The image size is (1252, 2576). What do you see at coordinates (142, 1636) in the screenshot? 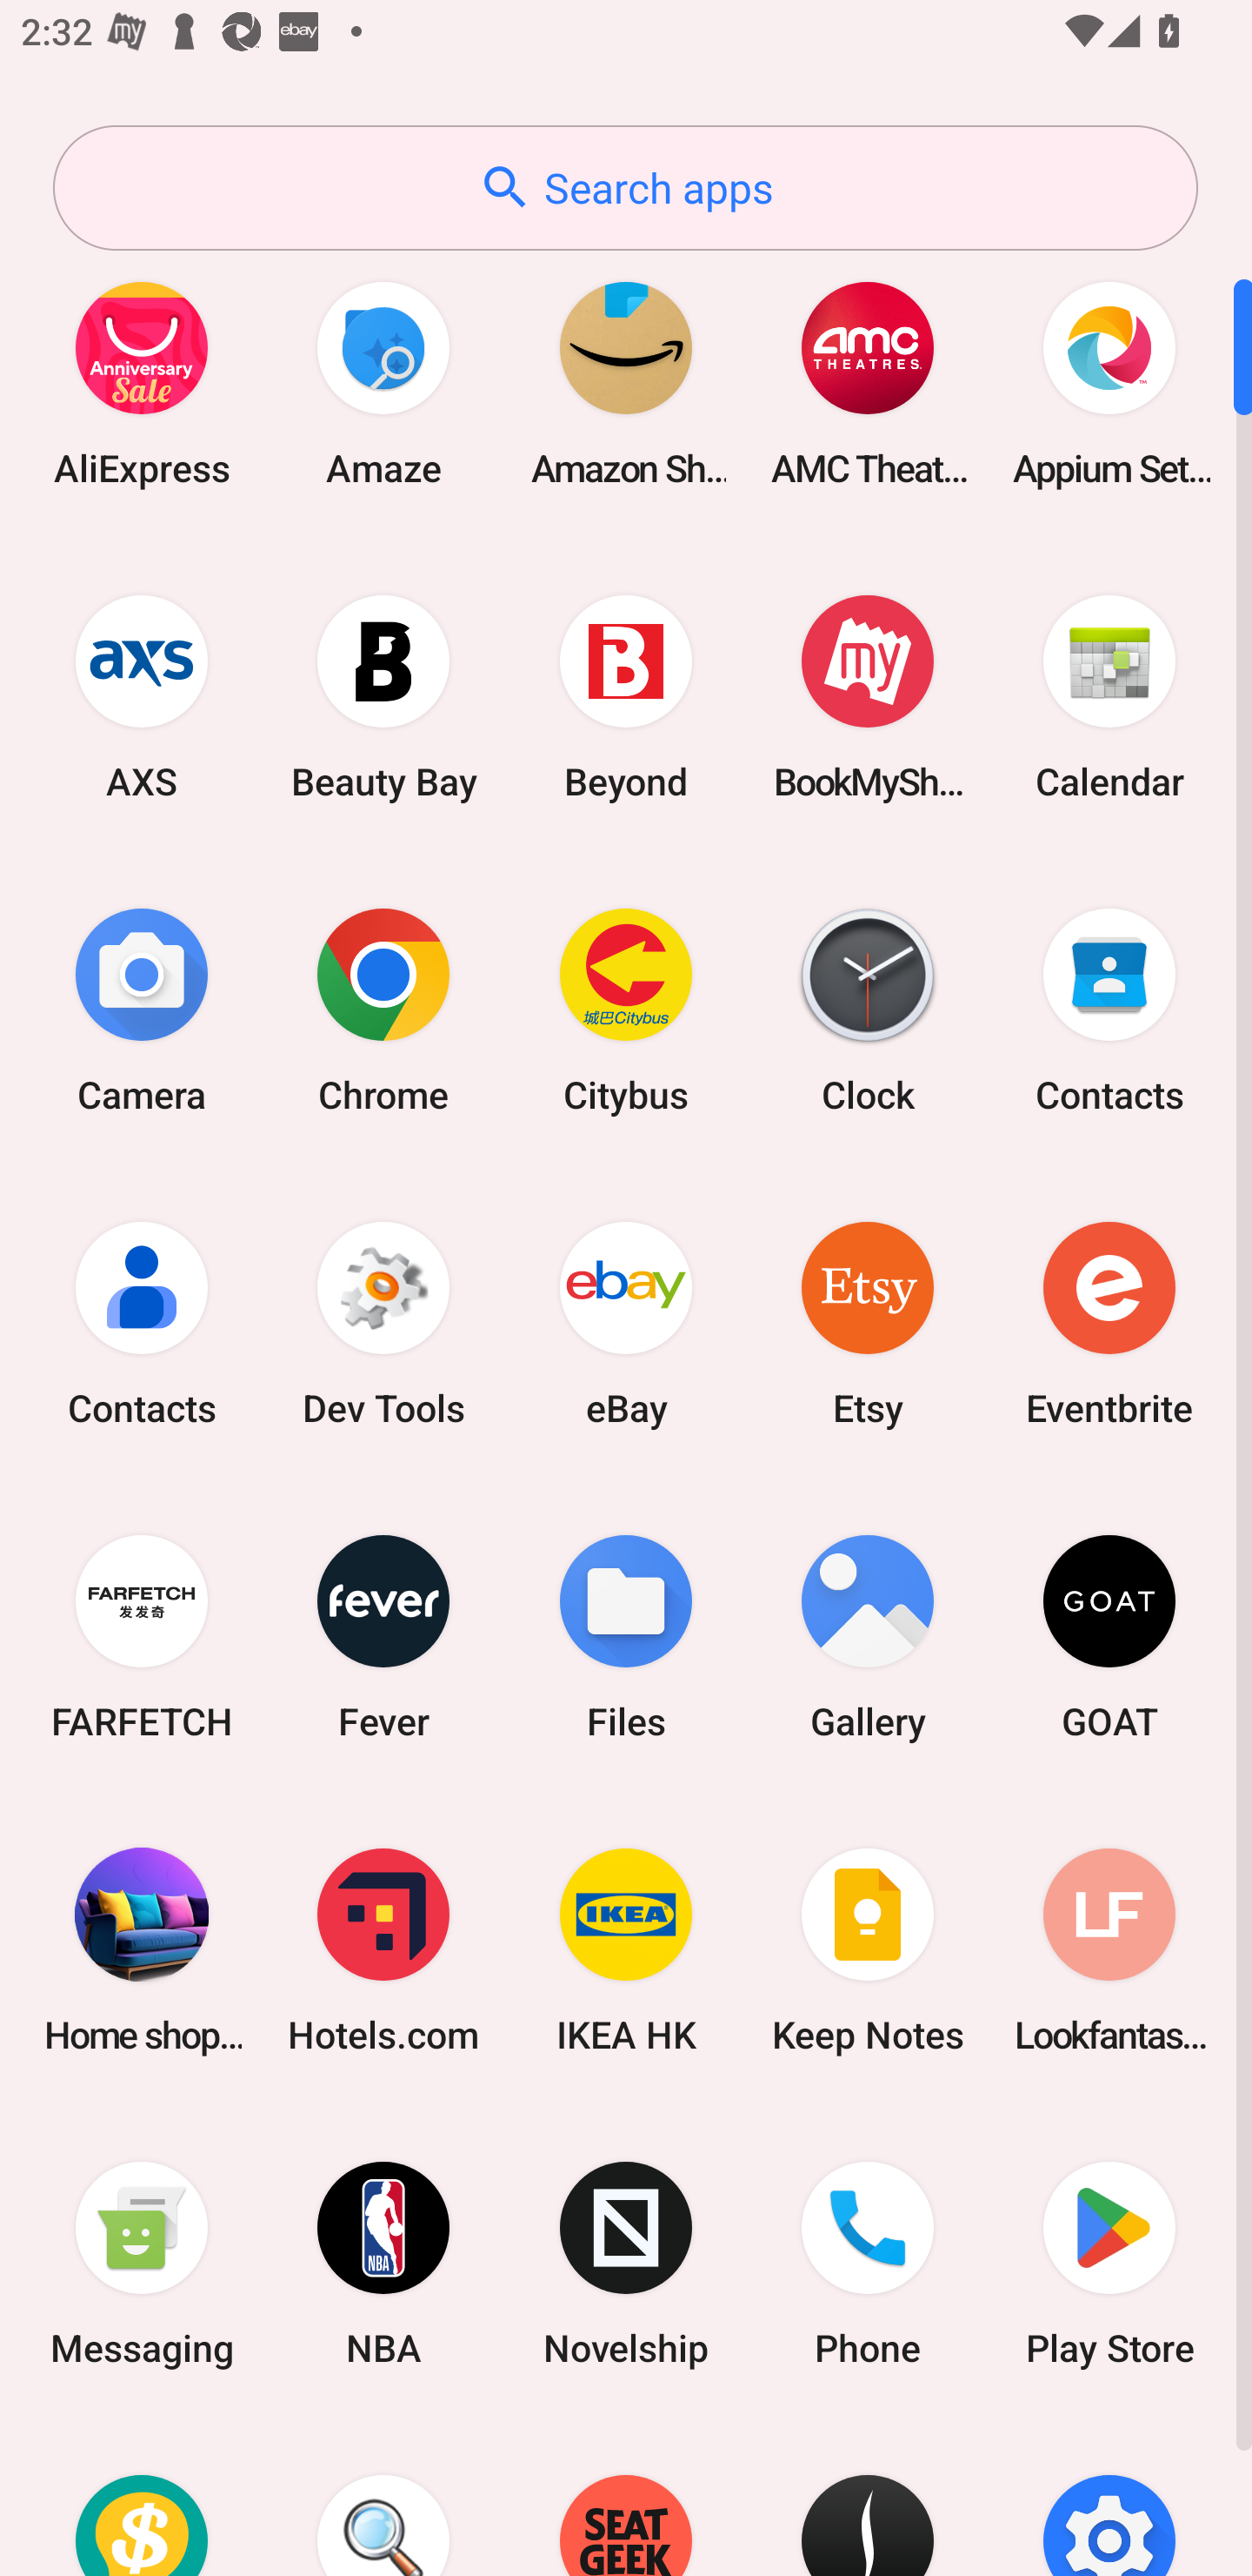
I see `FARFETCH` at bounding box center [142, 1636].